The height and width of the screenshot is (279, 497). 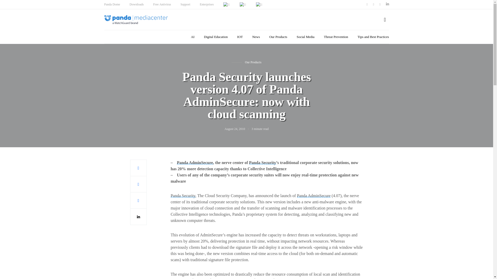 I want to click on Free Antivirus, so click(x=162, y=4).